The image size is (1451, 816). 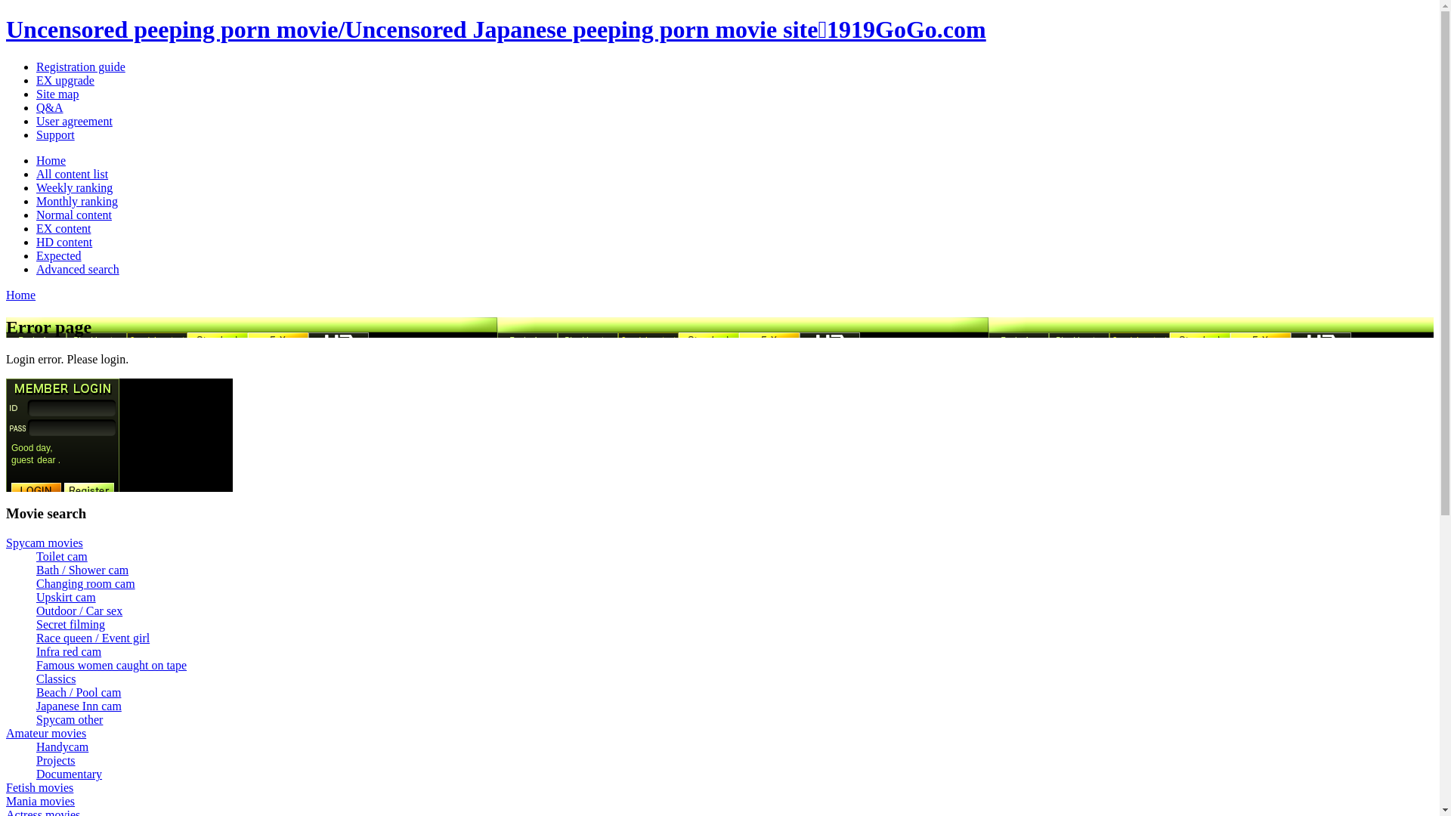 I want to click on EX content, so click(x=63, y=228).